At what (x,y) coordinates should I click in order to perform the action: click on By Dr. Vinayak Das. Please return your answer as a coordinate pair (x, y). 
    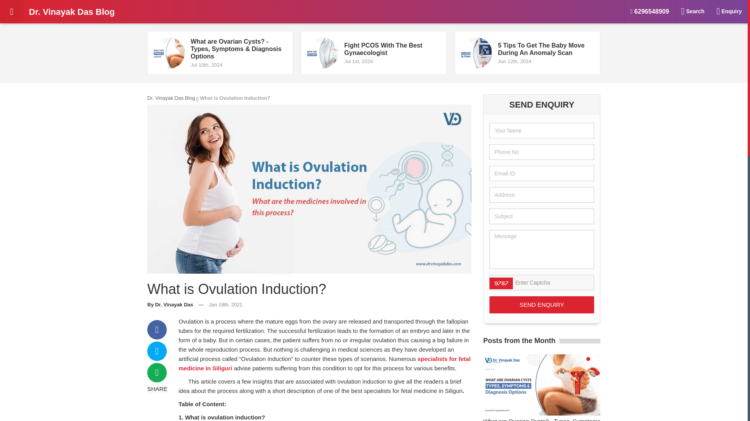
    Looking at the image, I should click on (170, 305).